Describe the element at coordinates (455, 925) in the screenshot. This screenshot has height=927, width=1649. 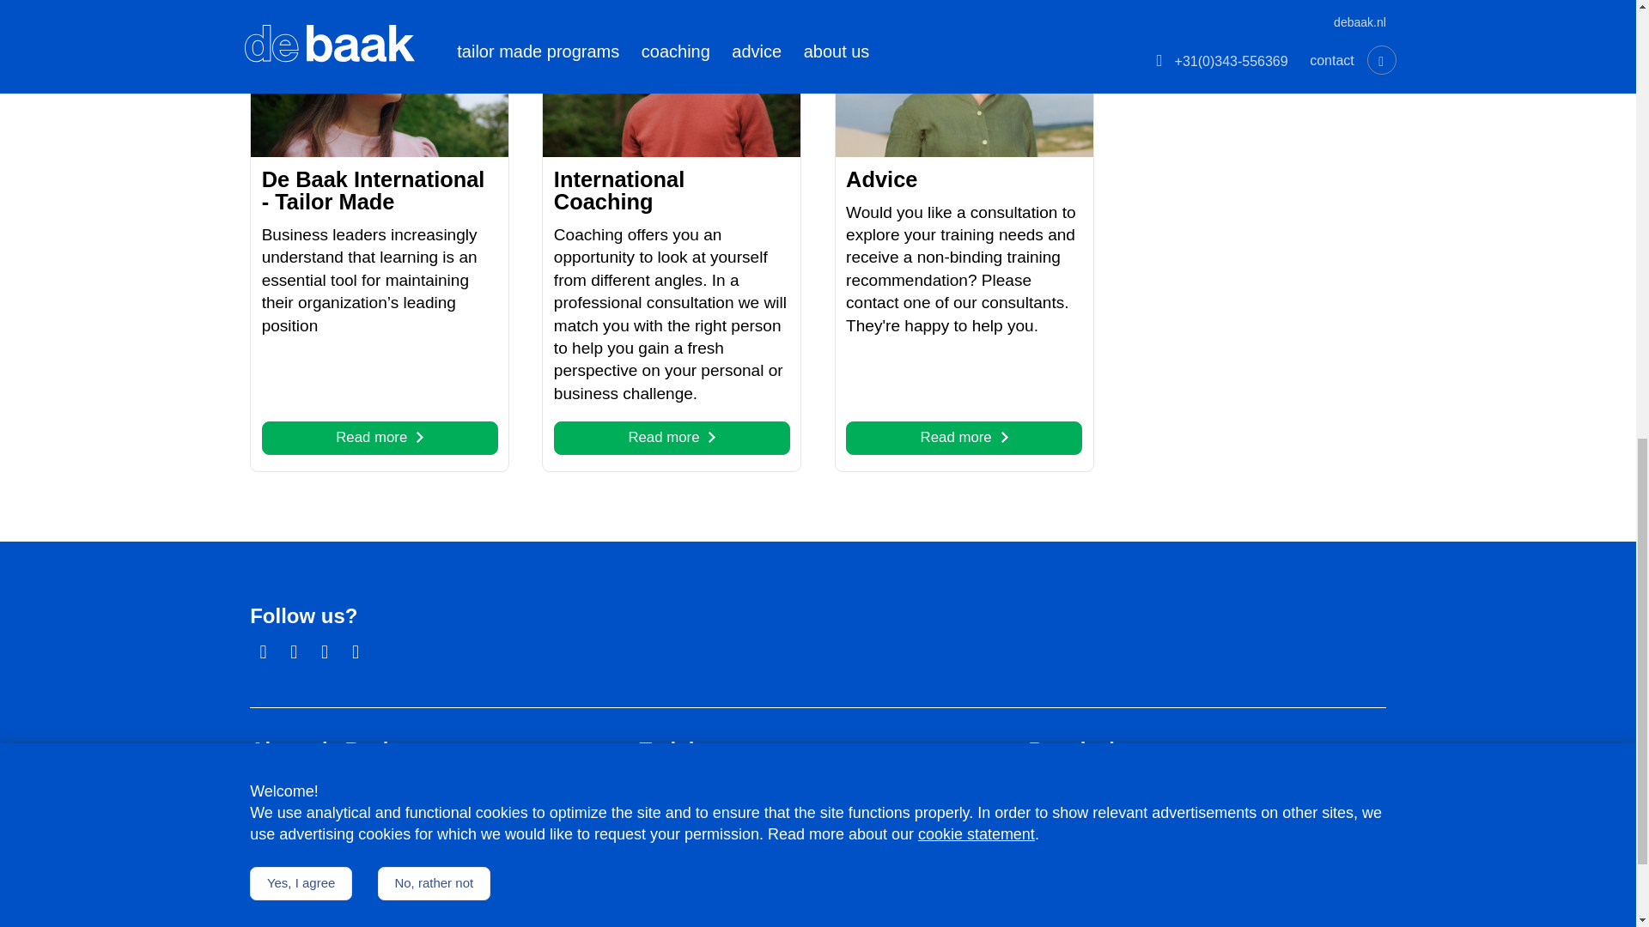
I see `Terms and Conditions` at that location.